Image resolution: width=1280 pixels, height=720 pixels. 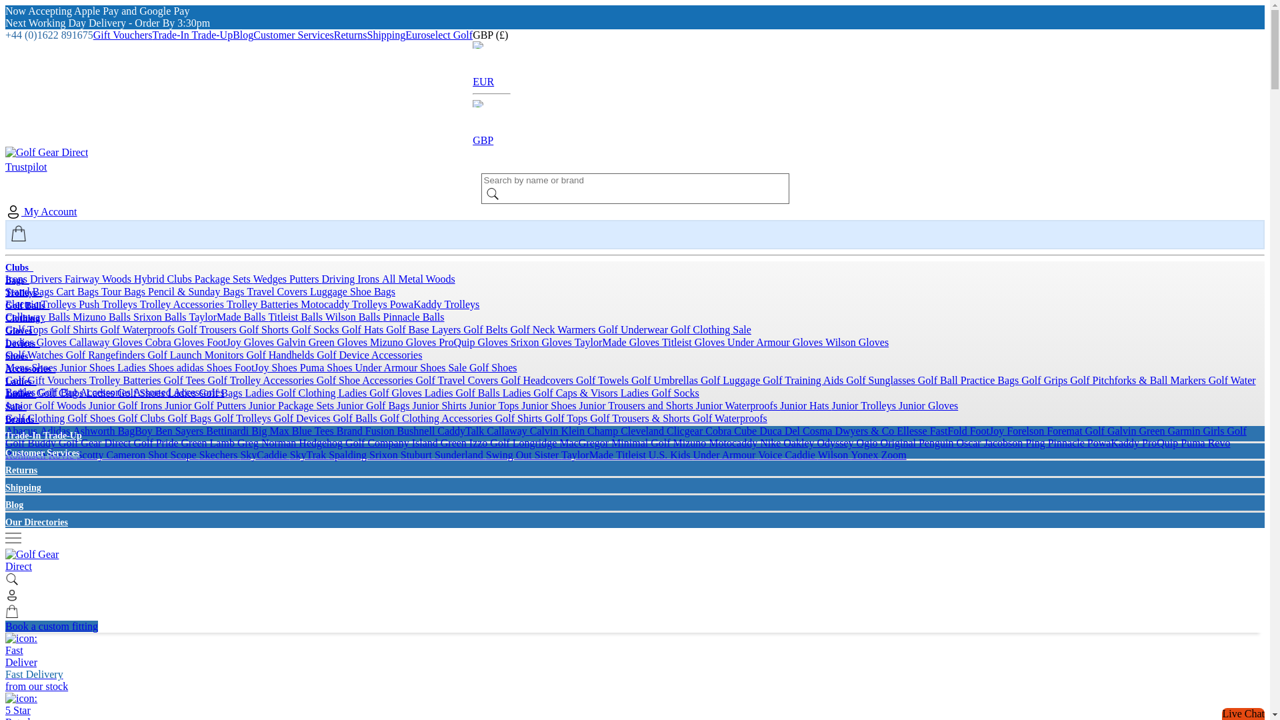 I want to click on Drivers, so click(x=47, y=279).